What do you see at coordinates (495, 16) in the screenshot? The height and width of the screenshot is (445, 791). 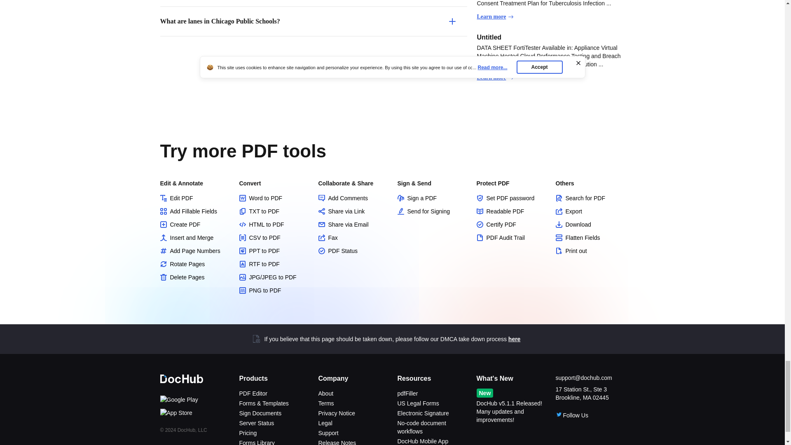 I see `Learn more` at bounding box center [495, 16].